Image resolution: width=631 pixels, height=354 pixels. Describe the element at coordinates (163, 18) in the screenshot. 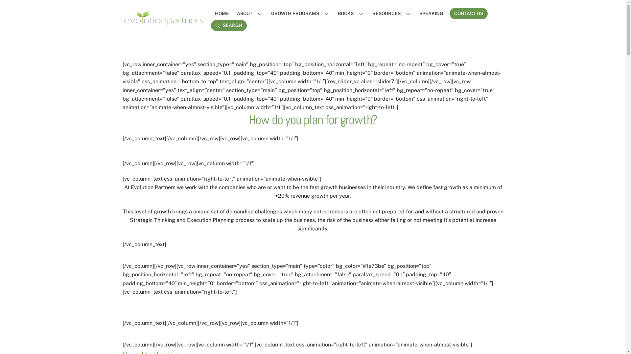

I see `Evolution Partners` at that location.